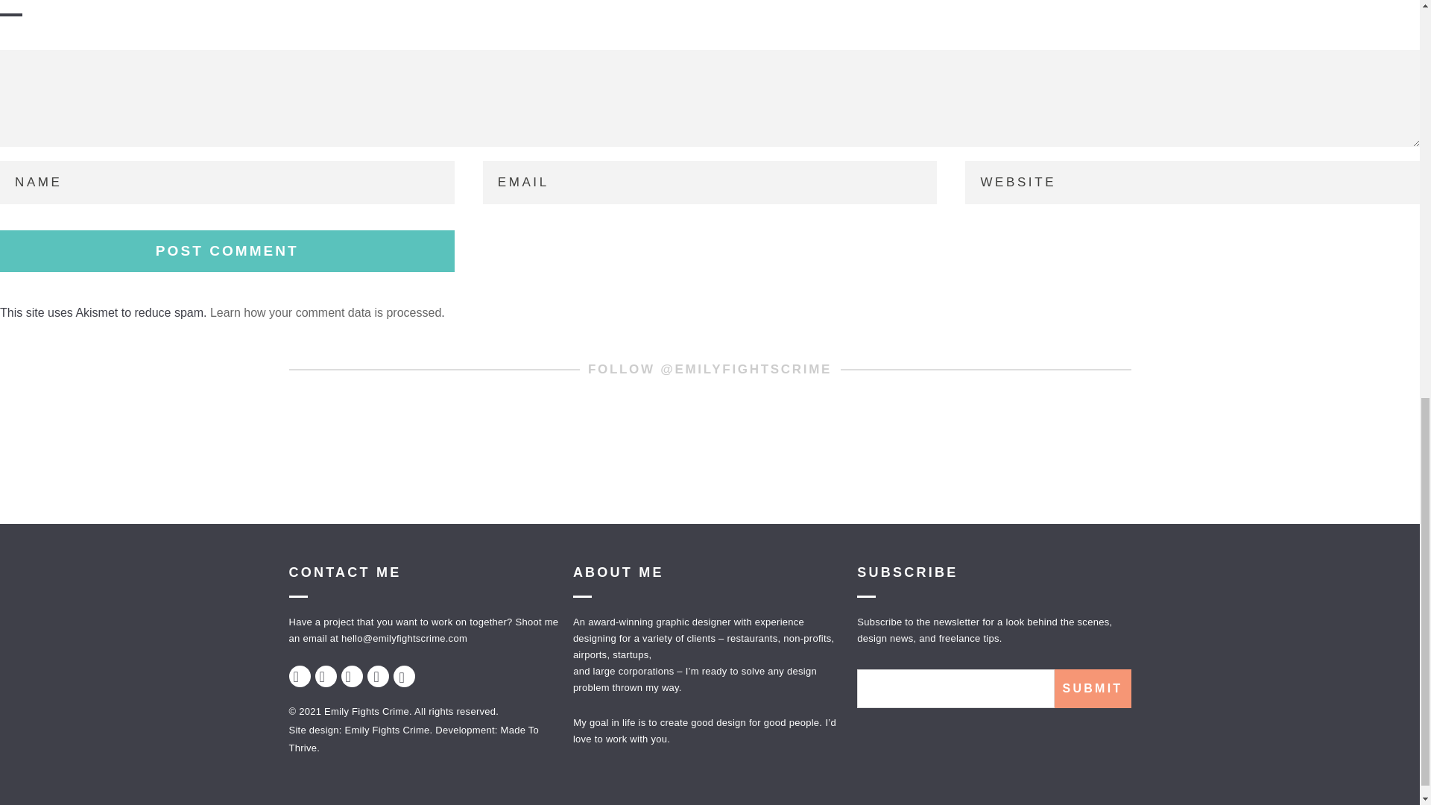 Image resolution: width=1431 pixels, height=805 pixels. What do you see at coordinates (325, 312) in the screenshot?
I see `Learn how your comment data is processed` at bounding box center [325, 312].